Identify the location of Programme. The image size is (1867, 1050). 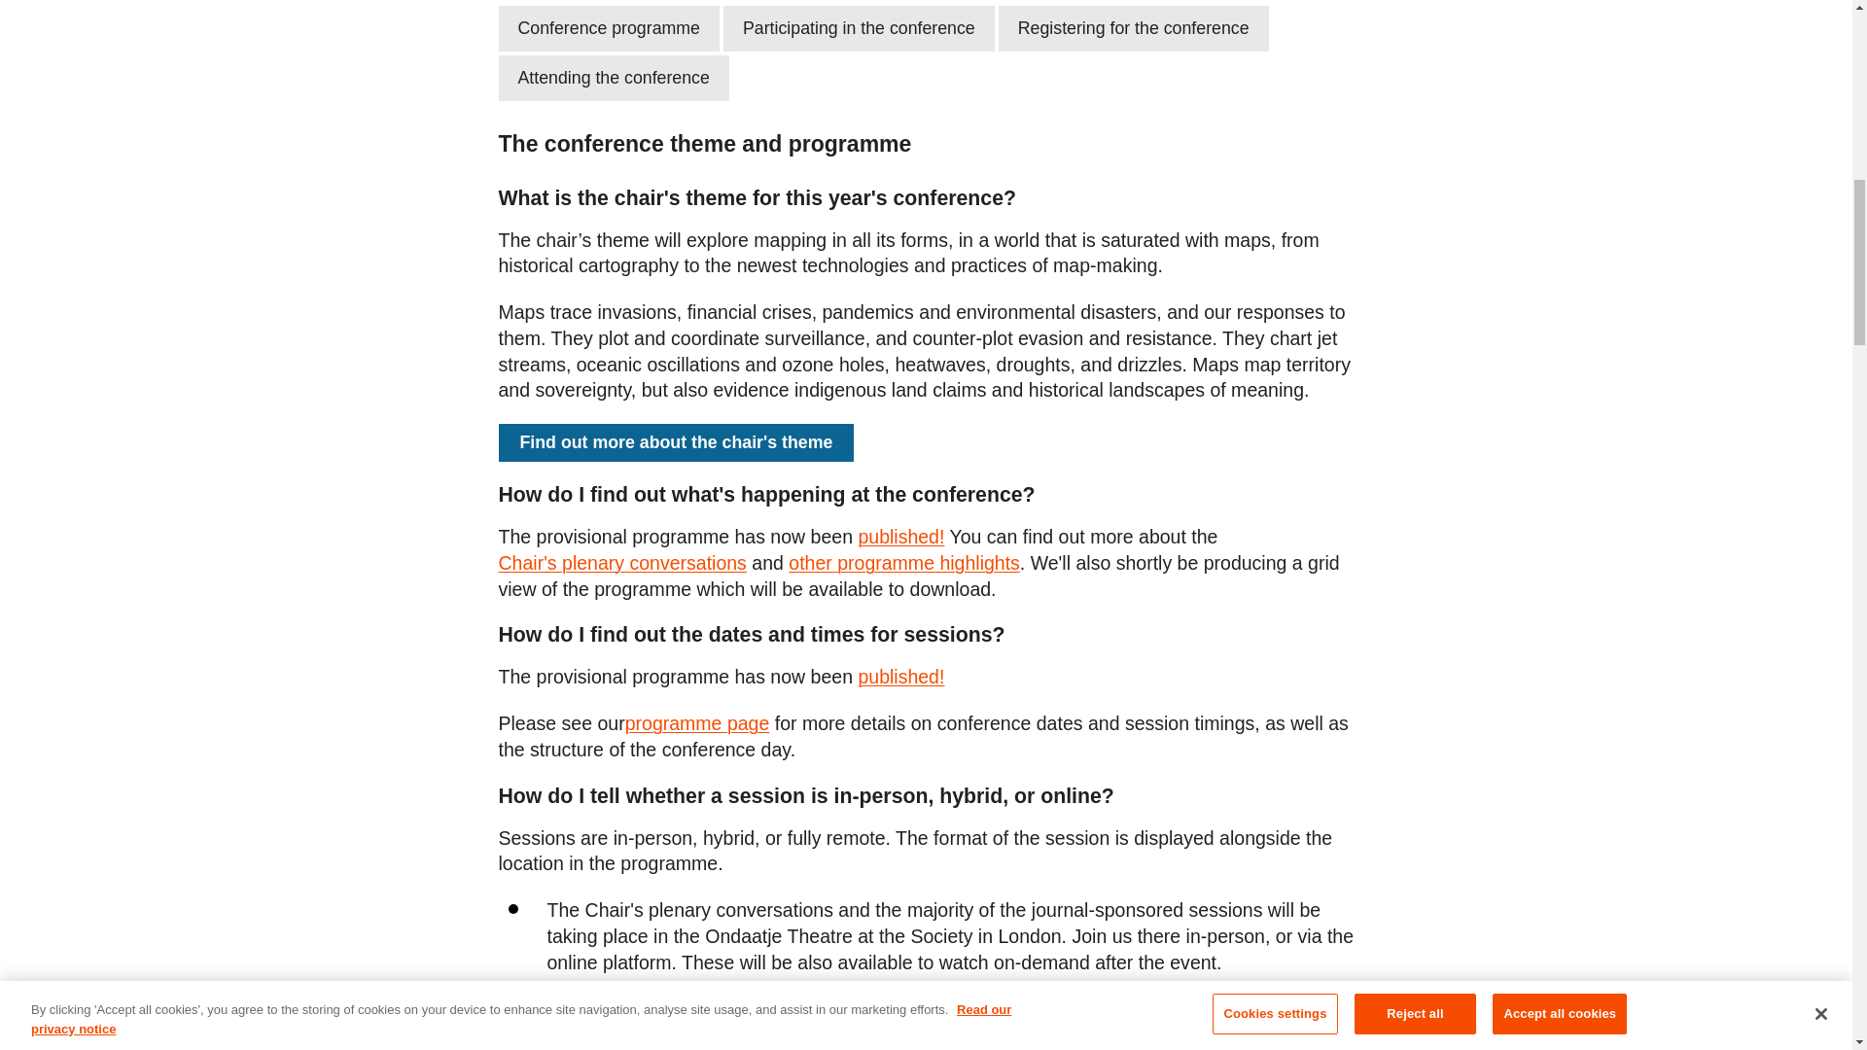
(900, 537).